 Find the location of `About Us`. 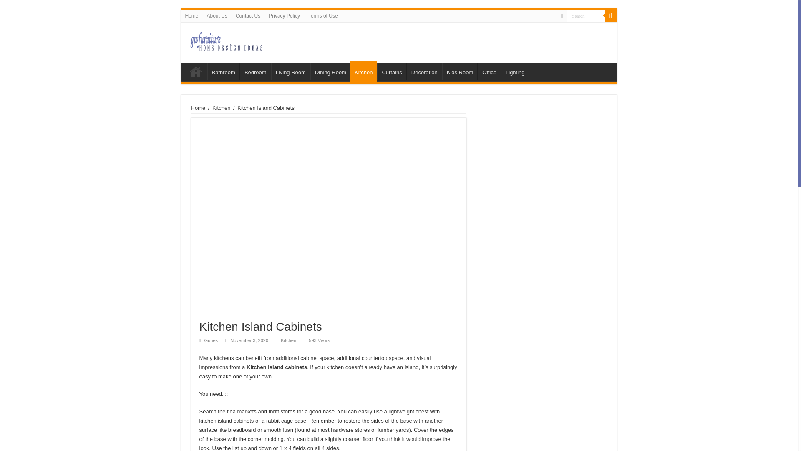

About Us is located at coordinates (217, 15).